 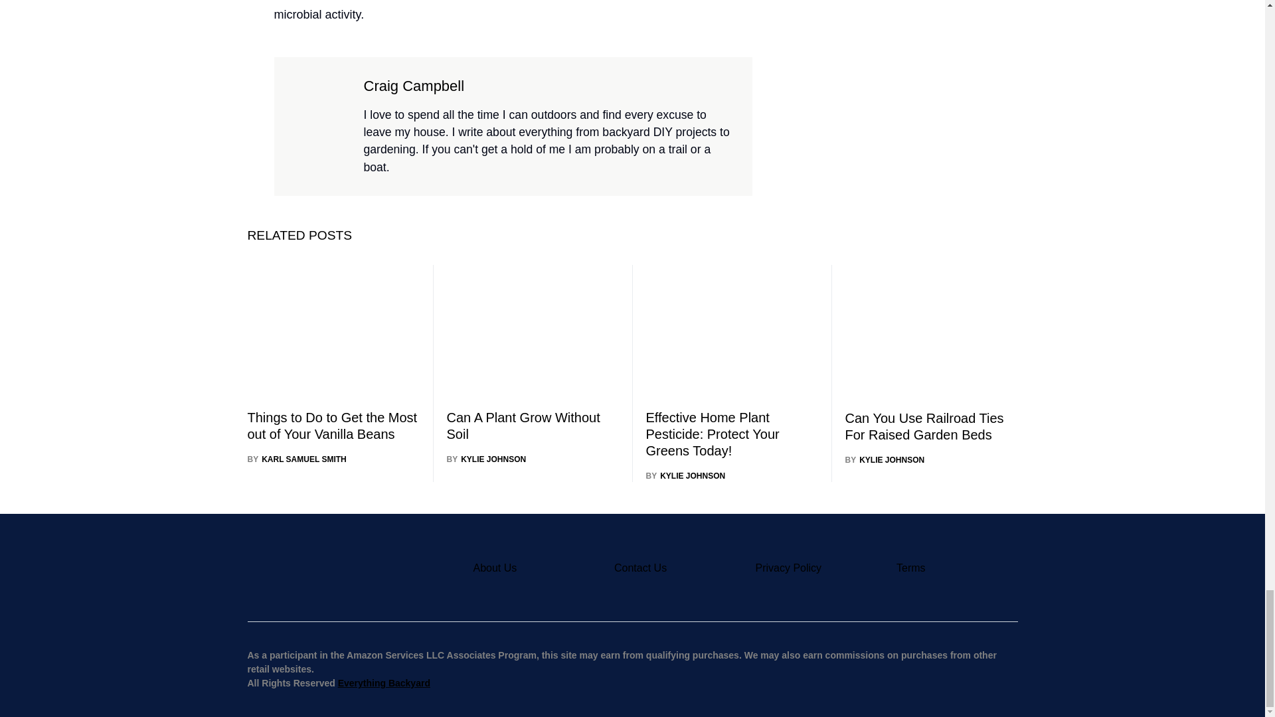 What do you see at coordinates (885, 459) in the screenshot?
I see `View all posts by Kylie Johnson` at bounding box center [885, 459].